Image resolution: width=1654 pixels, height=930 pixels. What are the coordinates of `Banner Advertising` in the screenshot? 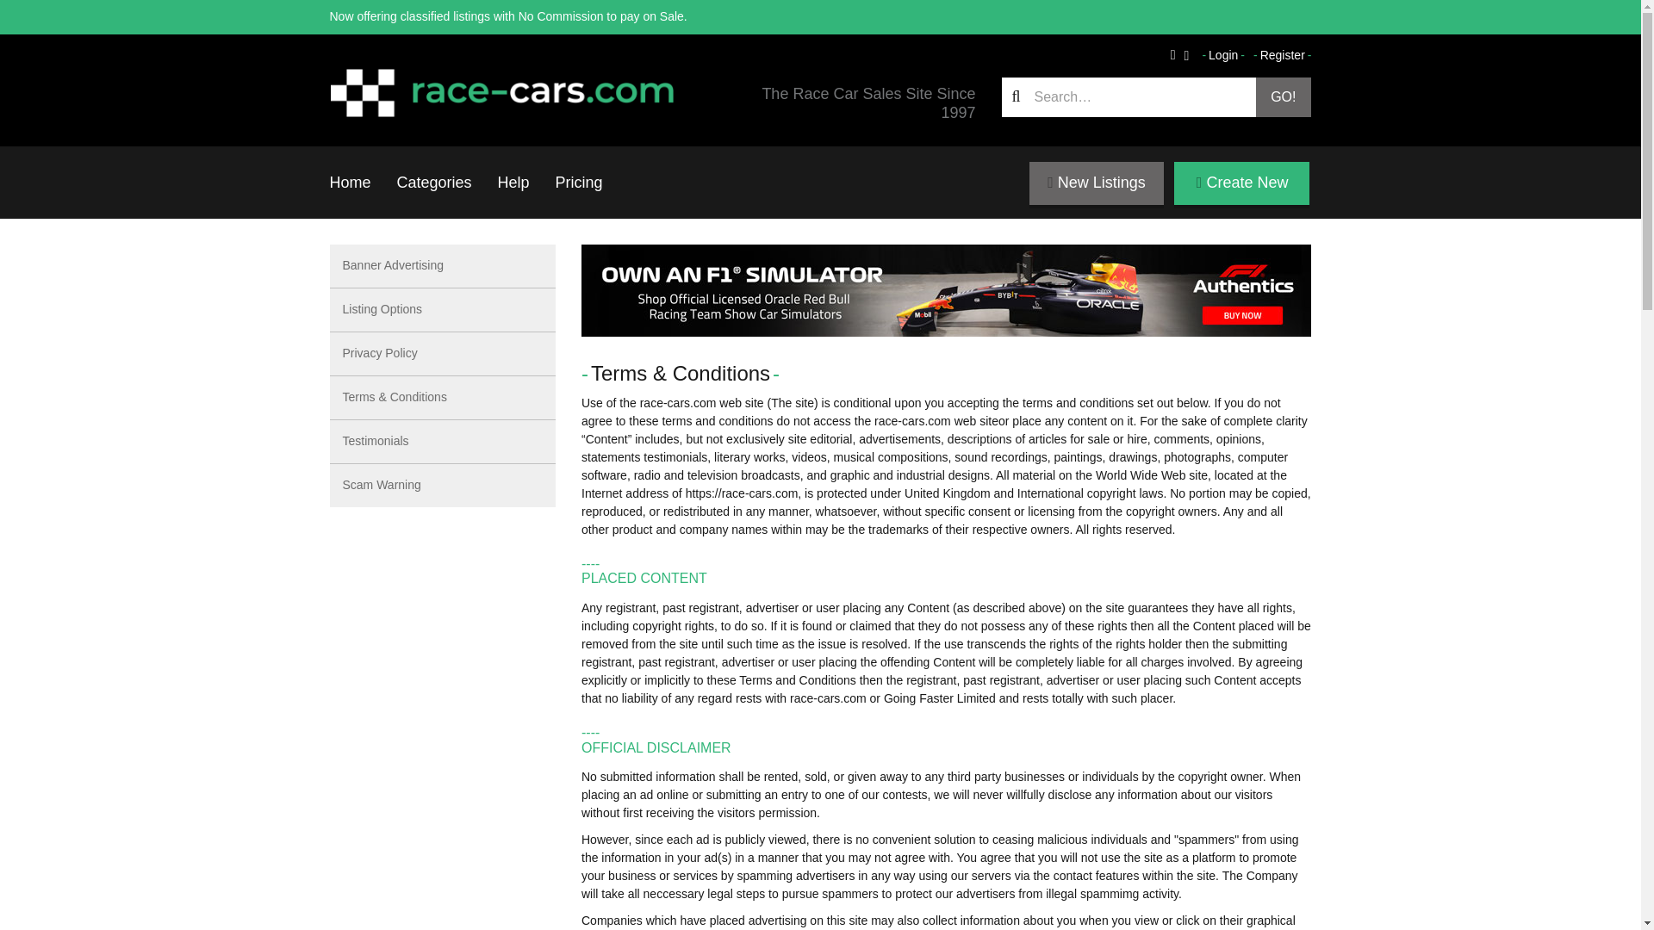 It's located at (443, 266).